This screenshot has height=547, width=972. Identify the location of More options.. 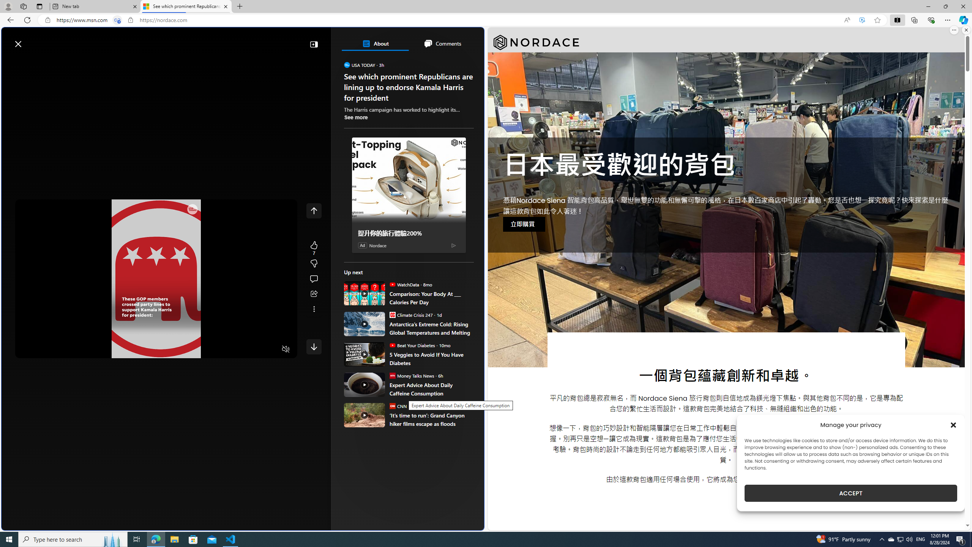
(954, 30).